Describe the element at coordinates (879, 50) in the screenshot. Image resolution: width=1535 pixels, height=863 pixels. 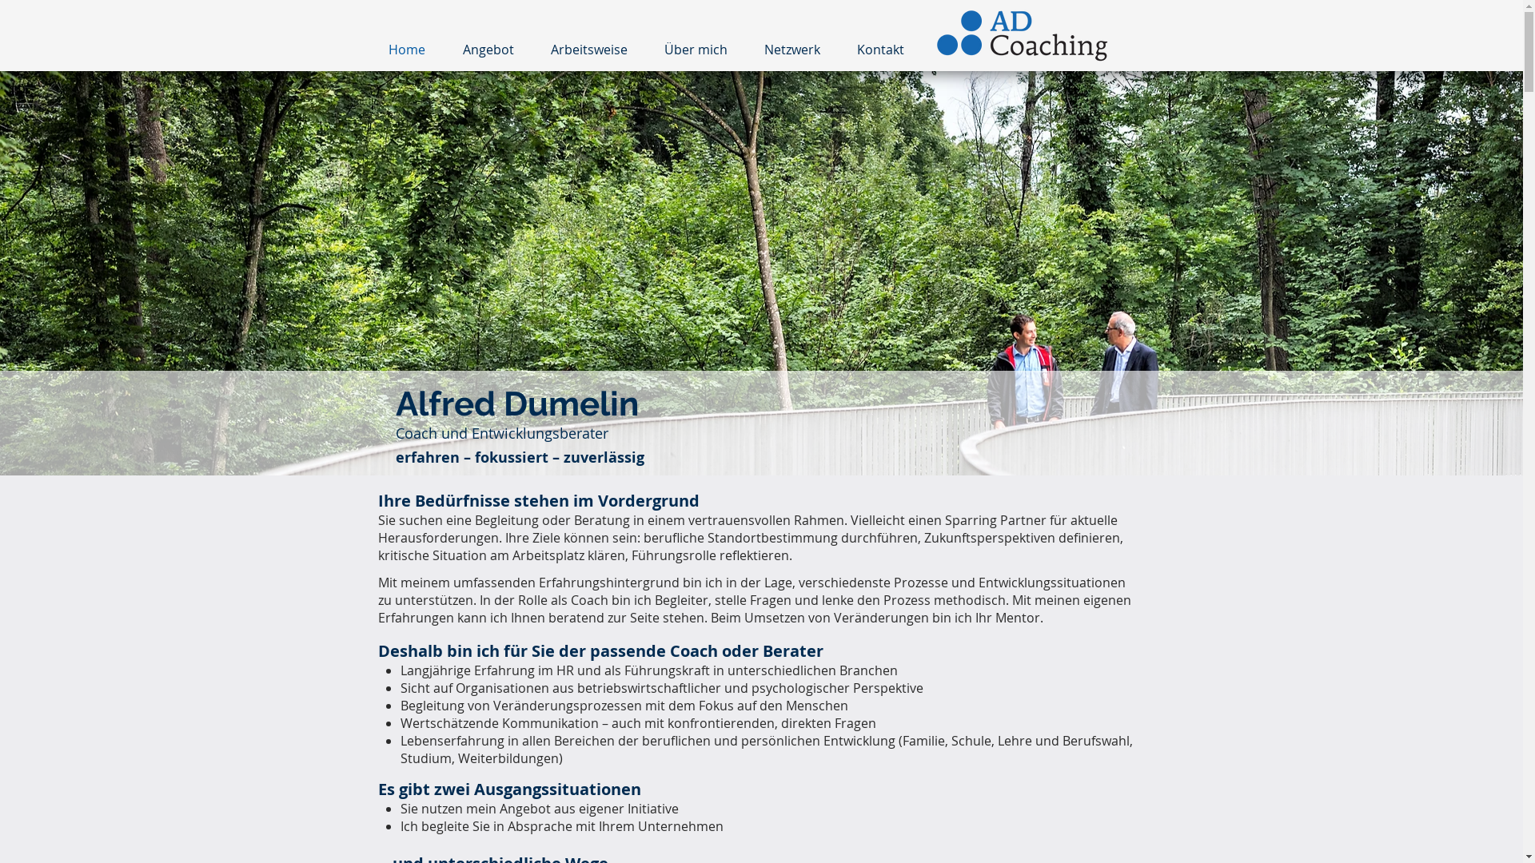
I see `Kontakt` at that location.